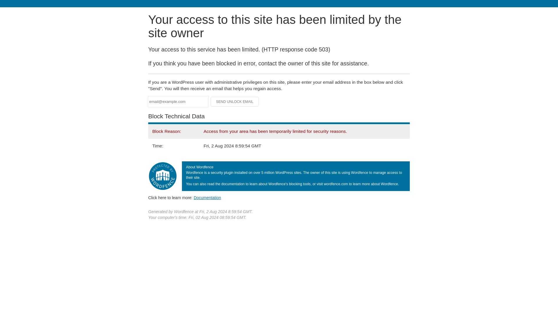 The width and height of the screenshot is (558, 314). Describe the element at coordinates (235, 102) in the screenshot. I see `Send Unlock Email` at that location.